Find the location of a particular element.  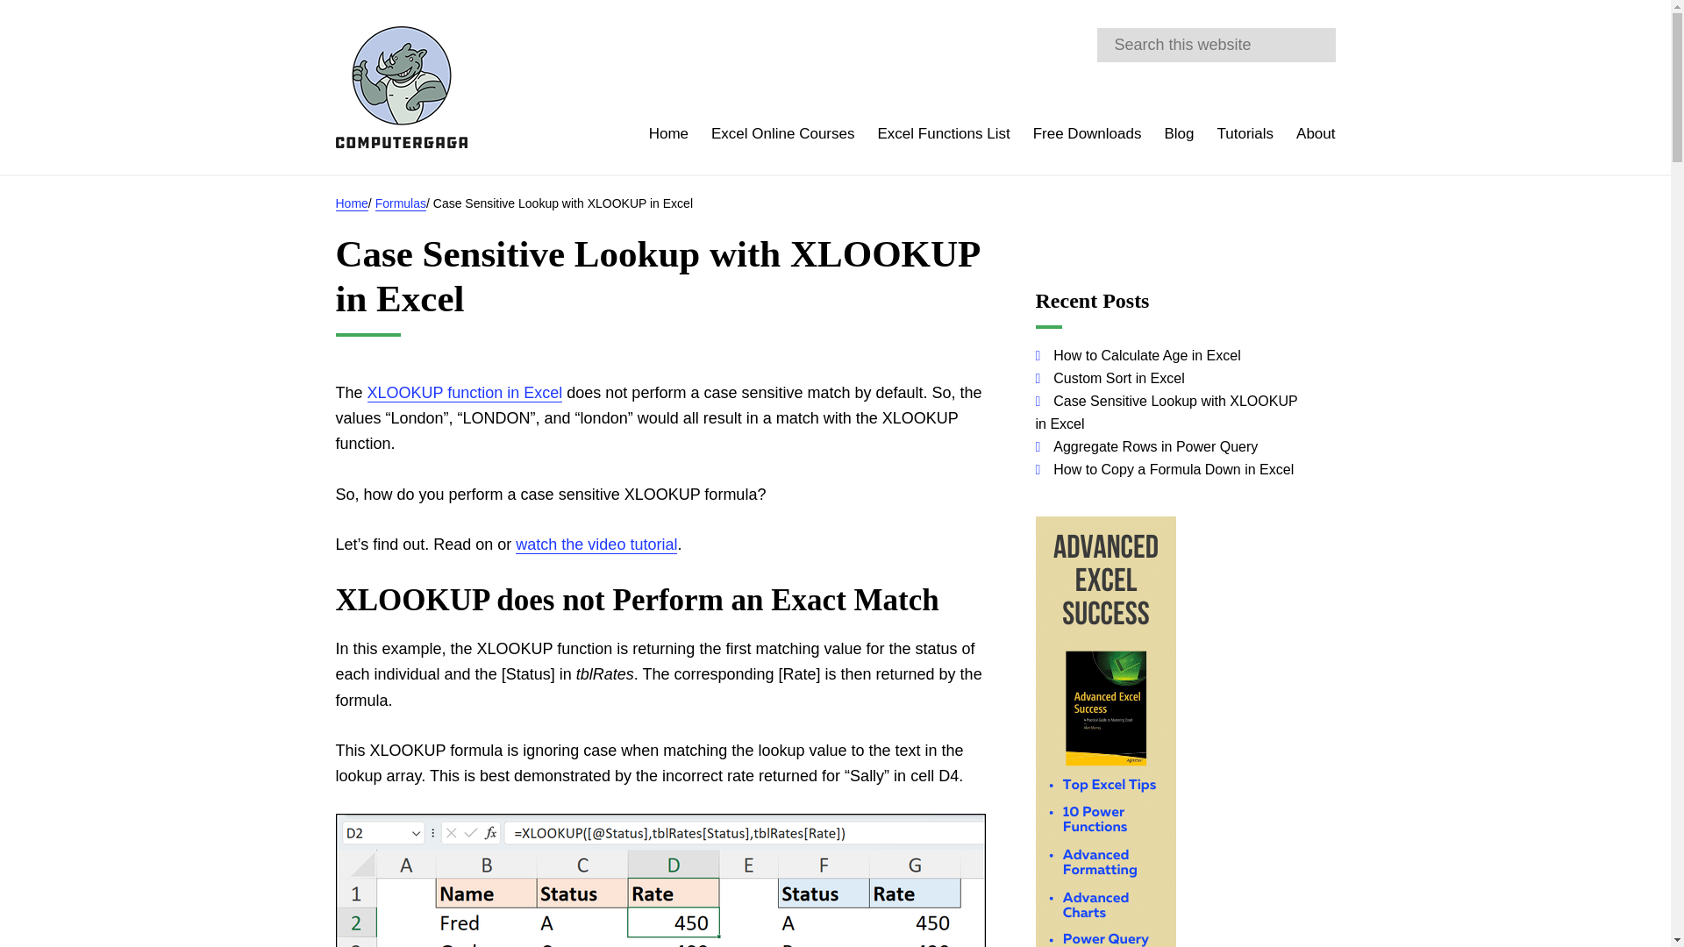

Home is located at coordinates (351, 203).